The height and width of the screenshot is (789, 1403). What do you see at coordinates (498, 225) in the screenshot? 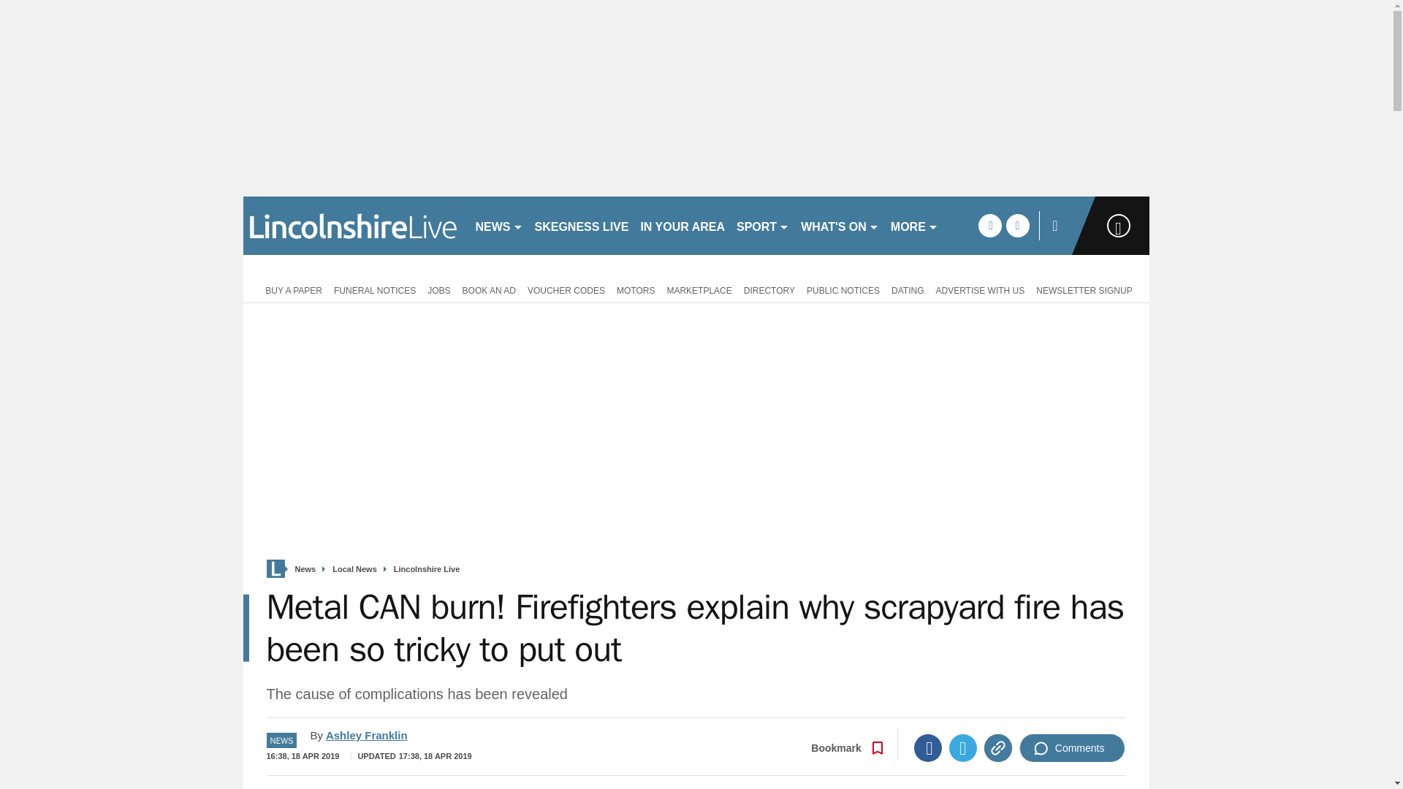
I see `NEWS` at bounding box center [498, 225].